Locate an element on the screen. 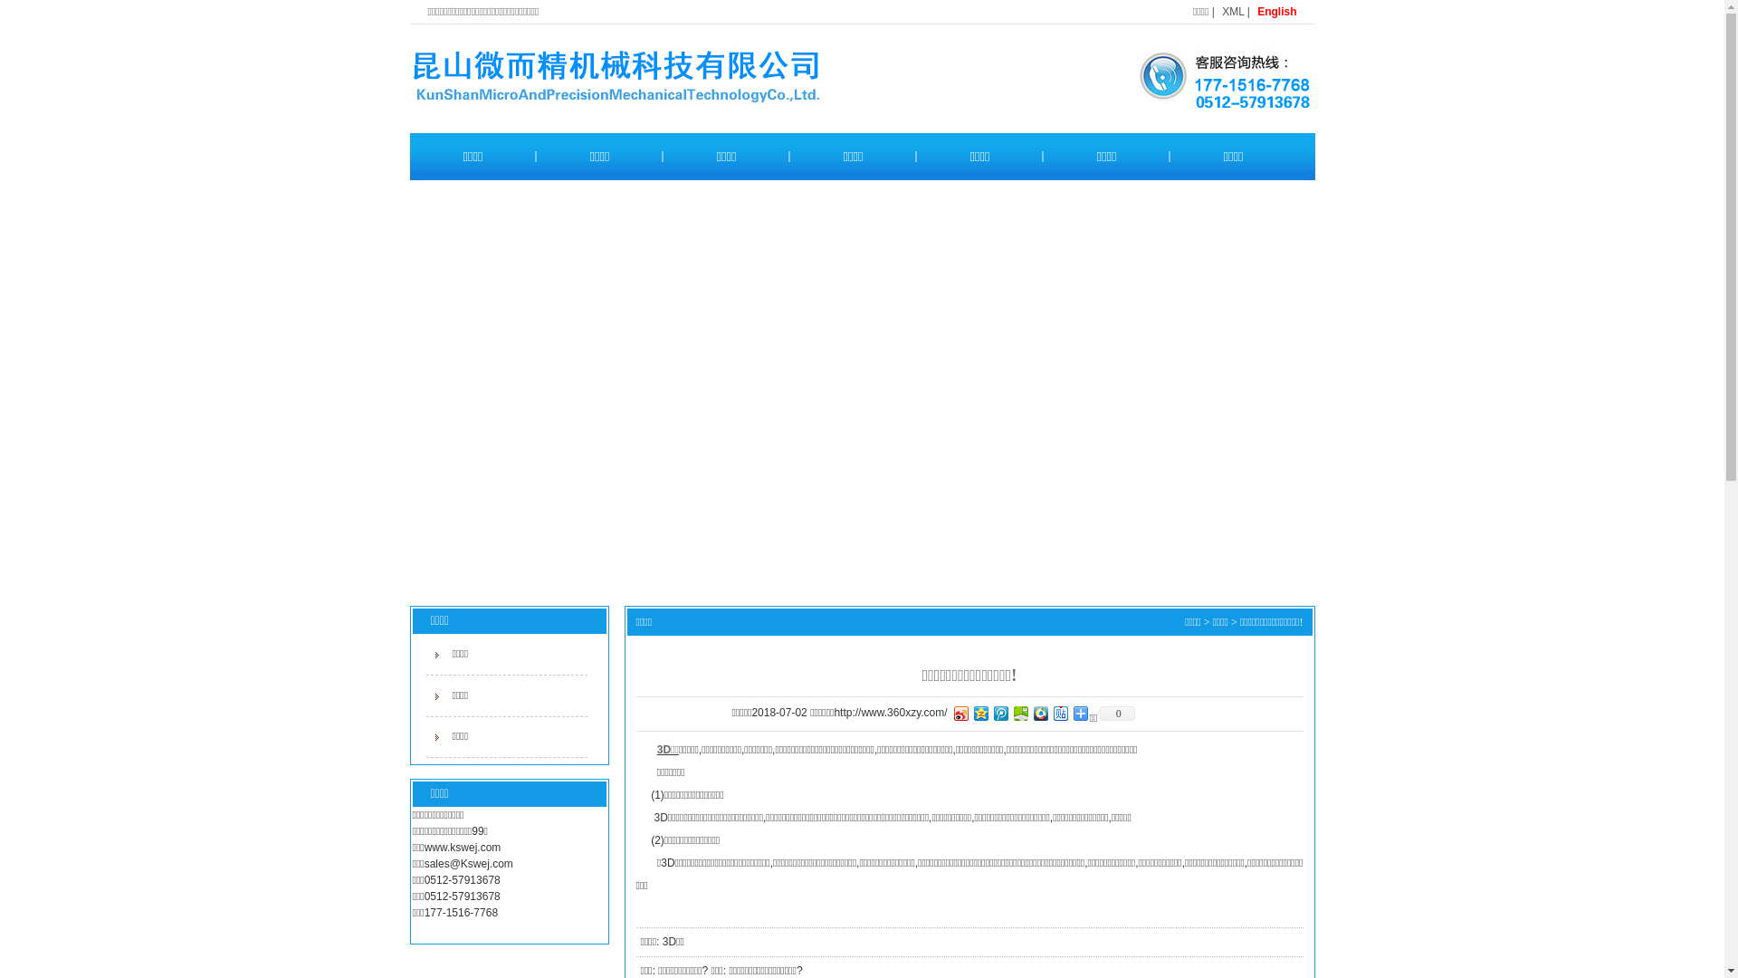 Image resolution: width=1738 pixels, height=978 pixels. 1547896042809111.jpg is located at coordinates (664, 79).